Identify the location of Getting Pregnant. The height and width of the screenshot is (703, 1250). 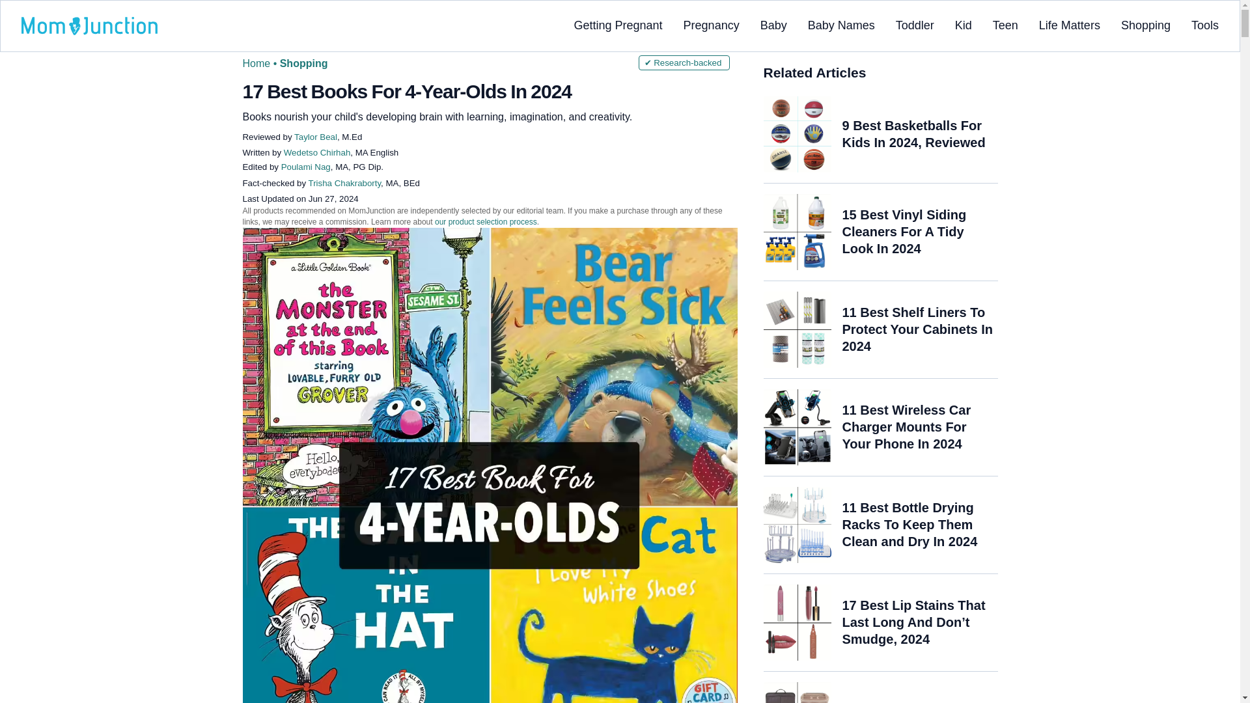
(618, 25).